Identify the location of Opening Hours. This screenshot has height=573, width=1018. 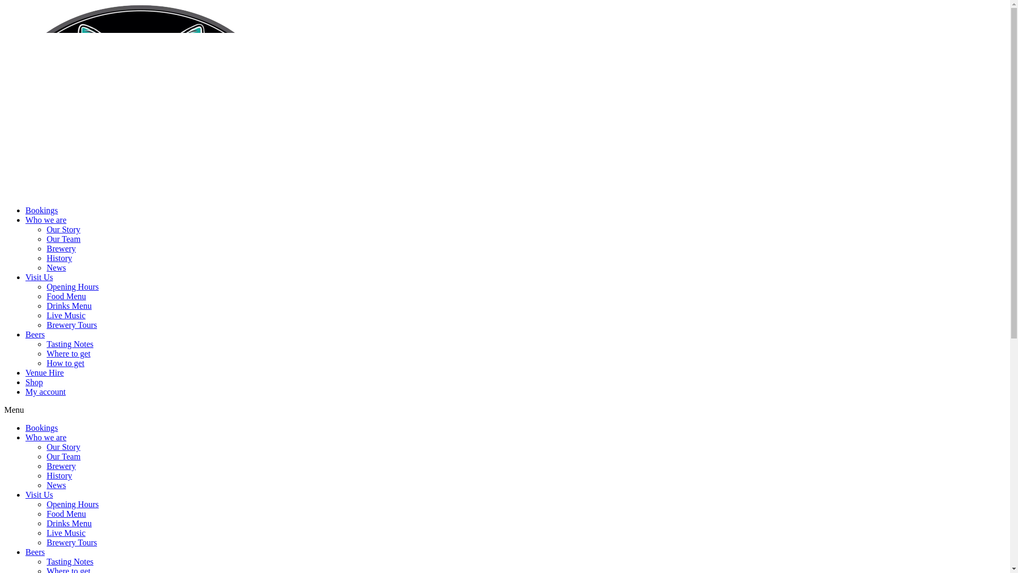
(73, 504).